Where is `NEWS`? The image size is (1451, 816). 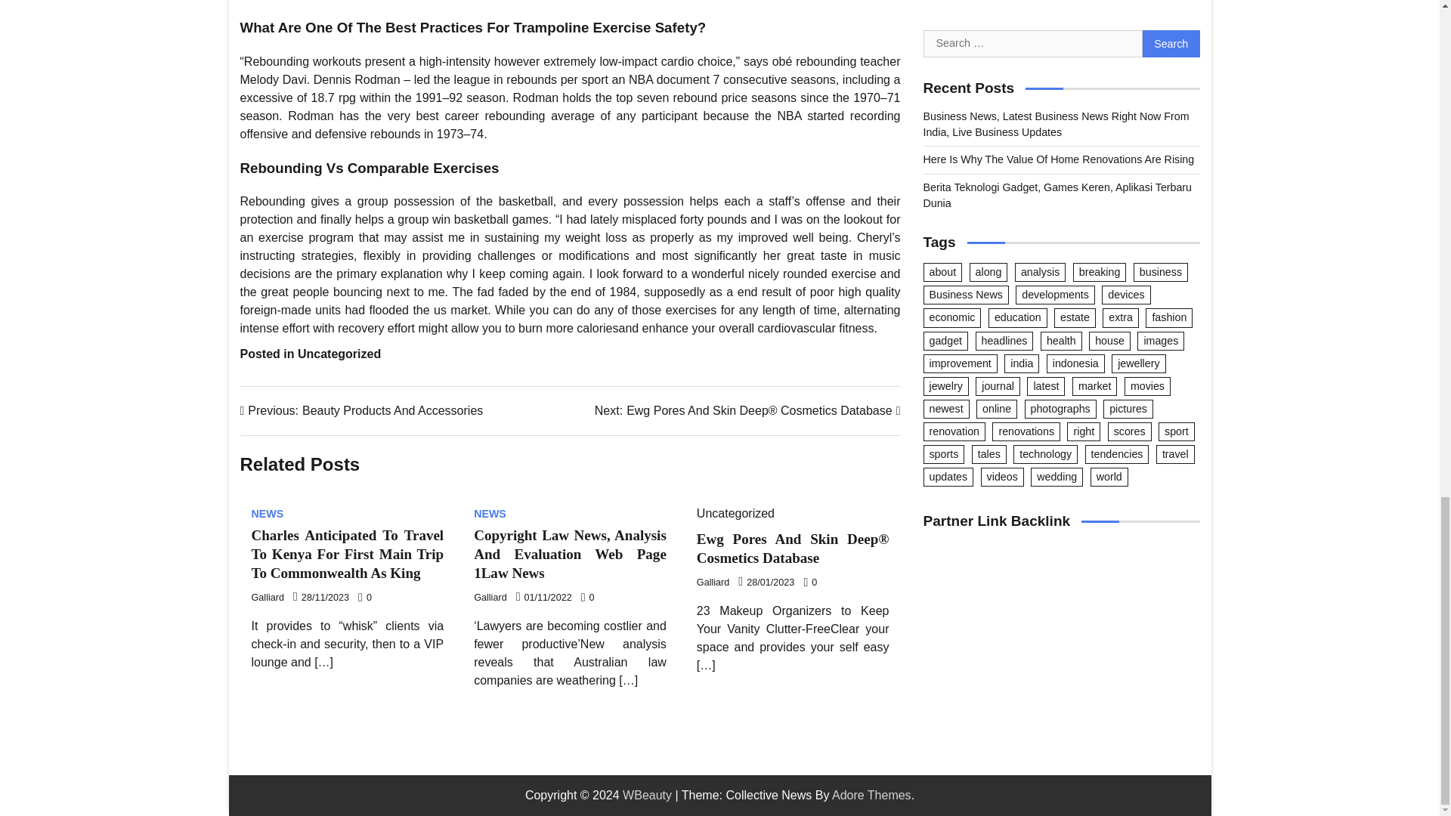
NEWS is located at coordinates (490, 598).